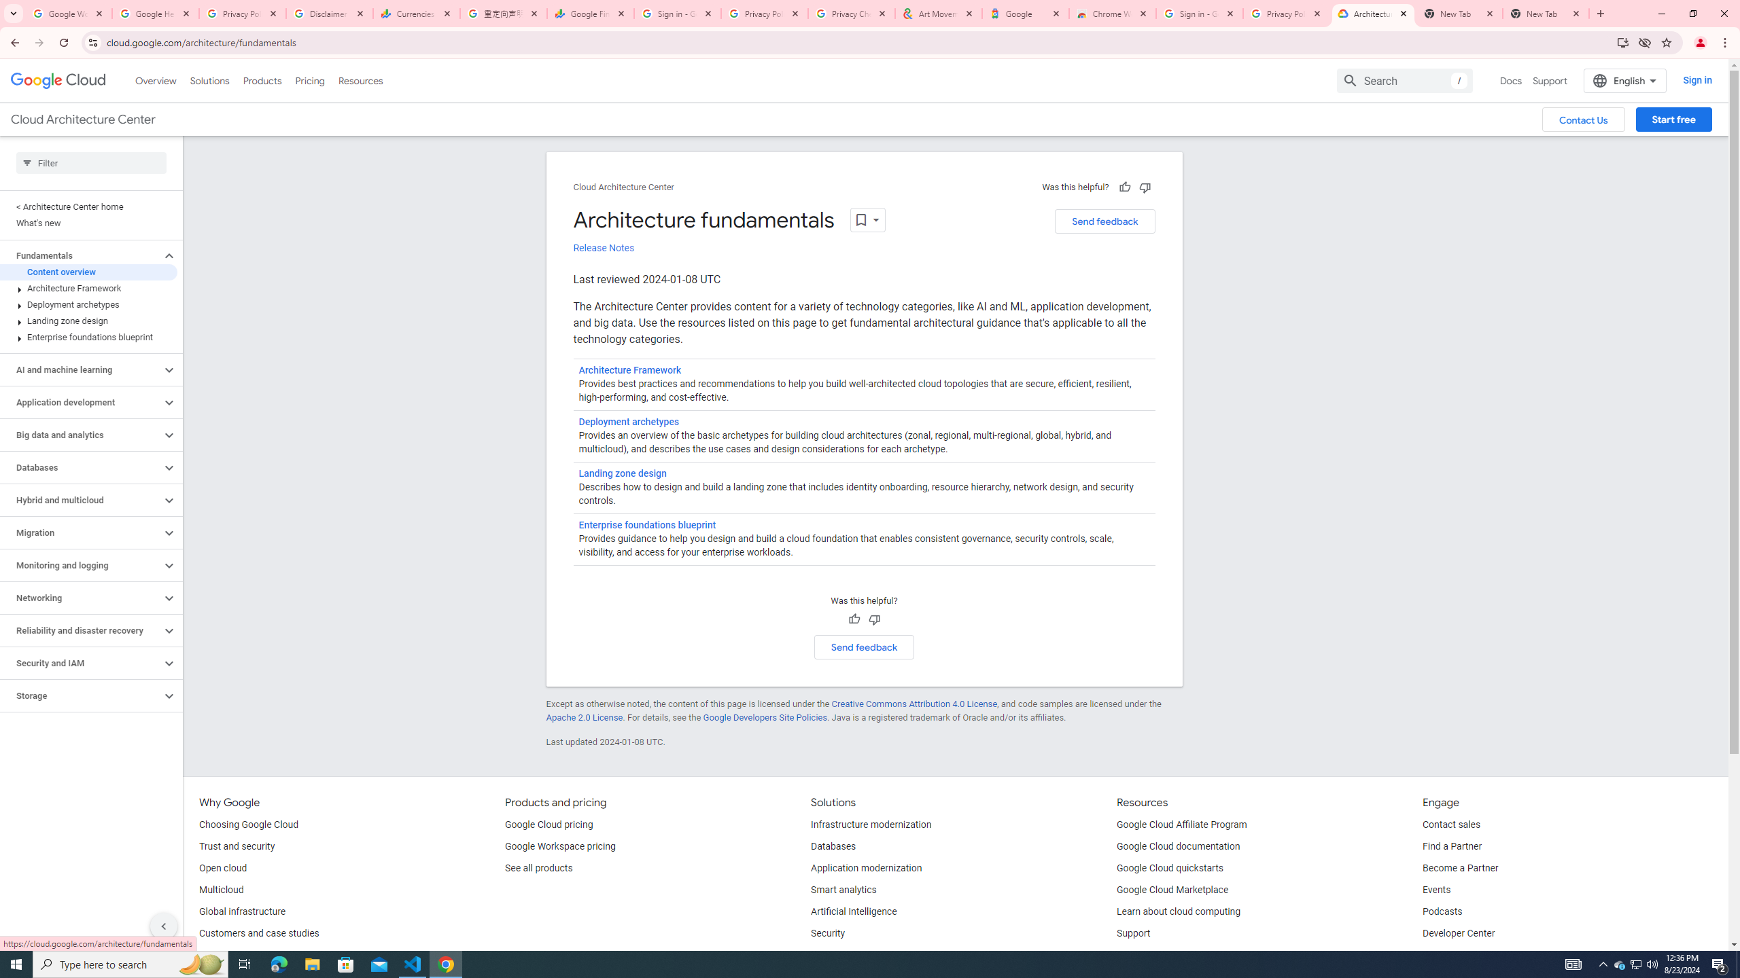 This screenshot has height=978, width=1740. I want to click on Analyst reports, so click(231, 955).